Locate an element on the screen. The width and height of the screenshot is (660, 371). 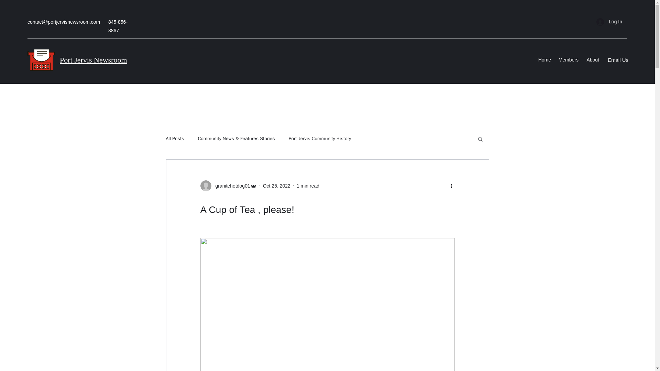
Port Jervis Community History is located at coordinates (320, 139).